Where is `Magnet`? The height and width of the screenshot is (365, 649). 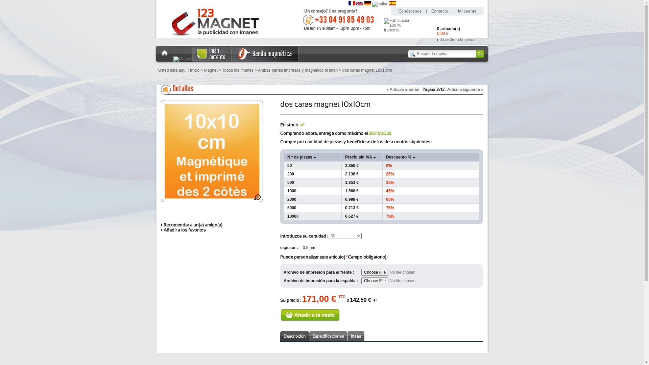 Magnet is located at coordinates (183, 59).